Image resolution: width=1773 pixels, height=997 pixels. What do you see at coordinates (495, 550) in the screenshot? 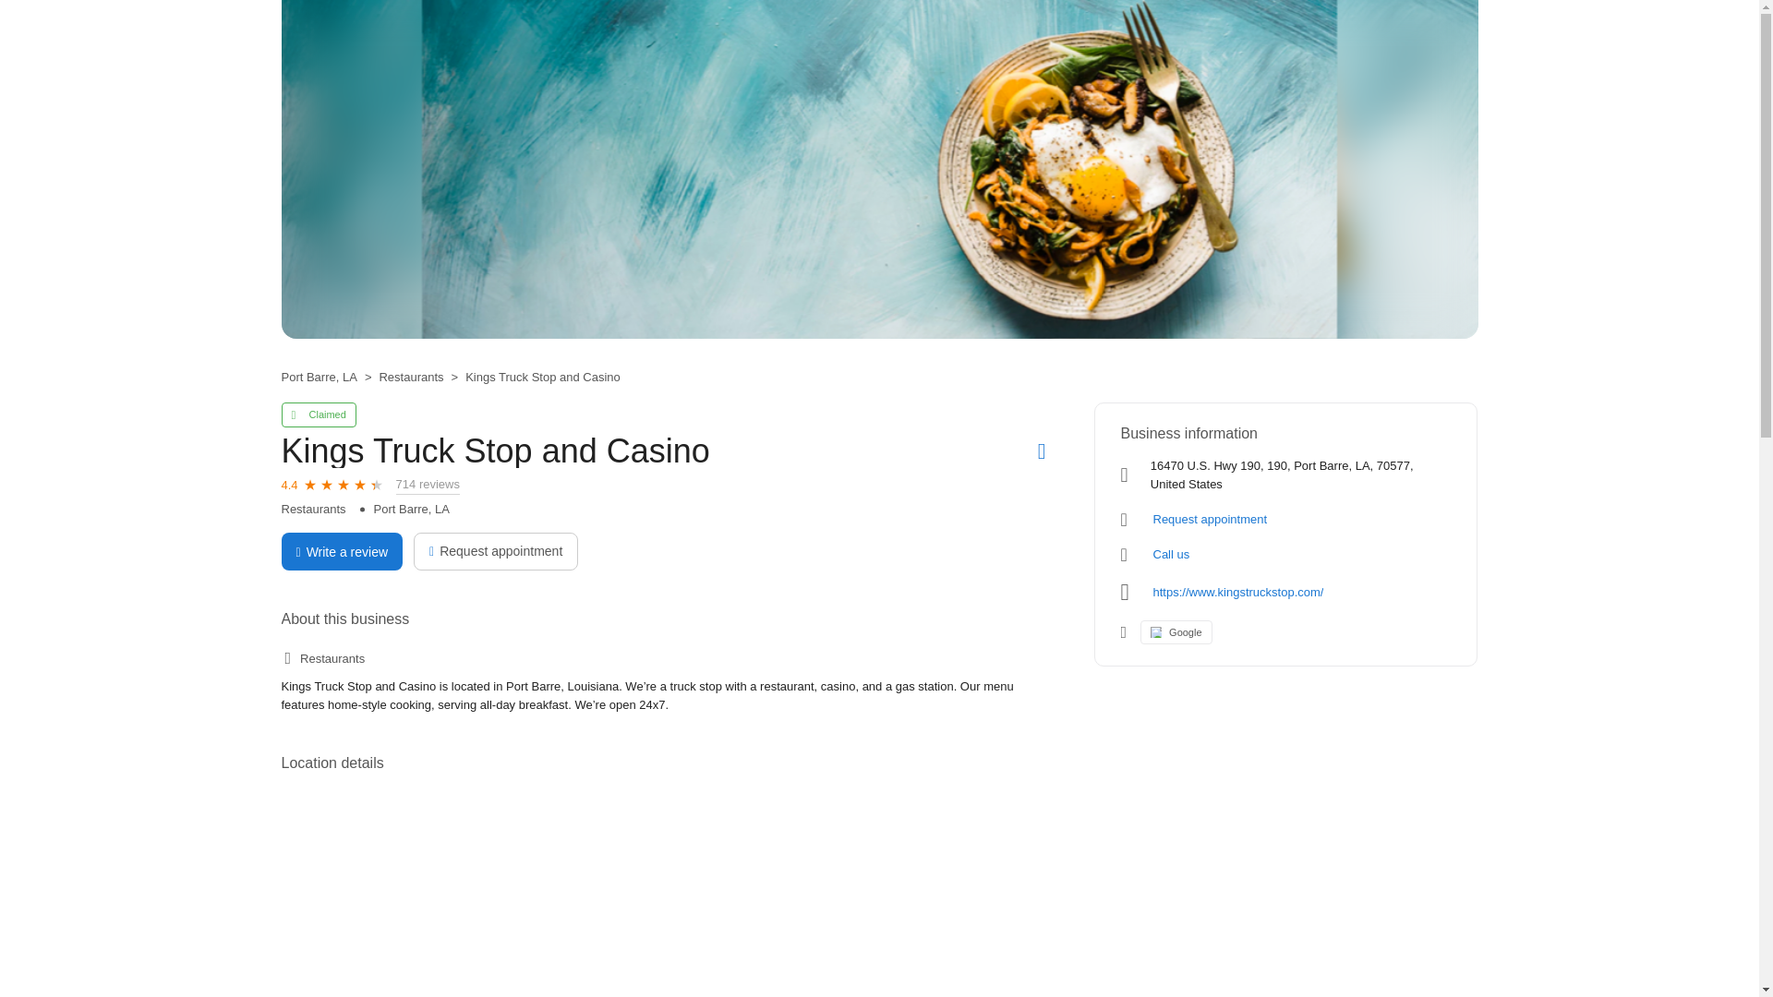
I see `Request appointment` at bounding box center [495, 550].